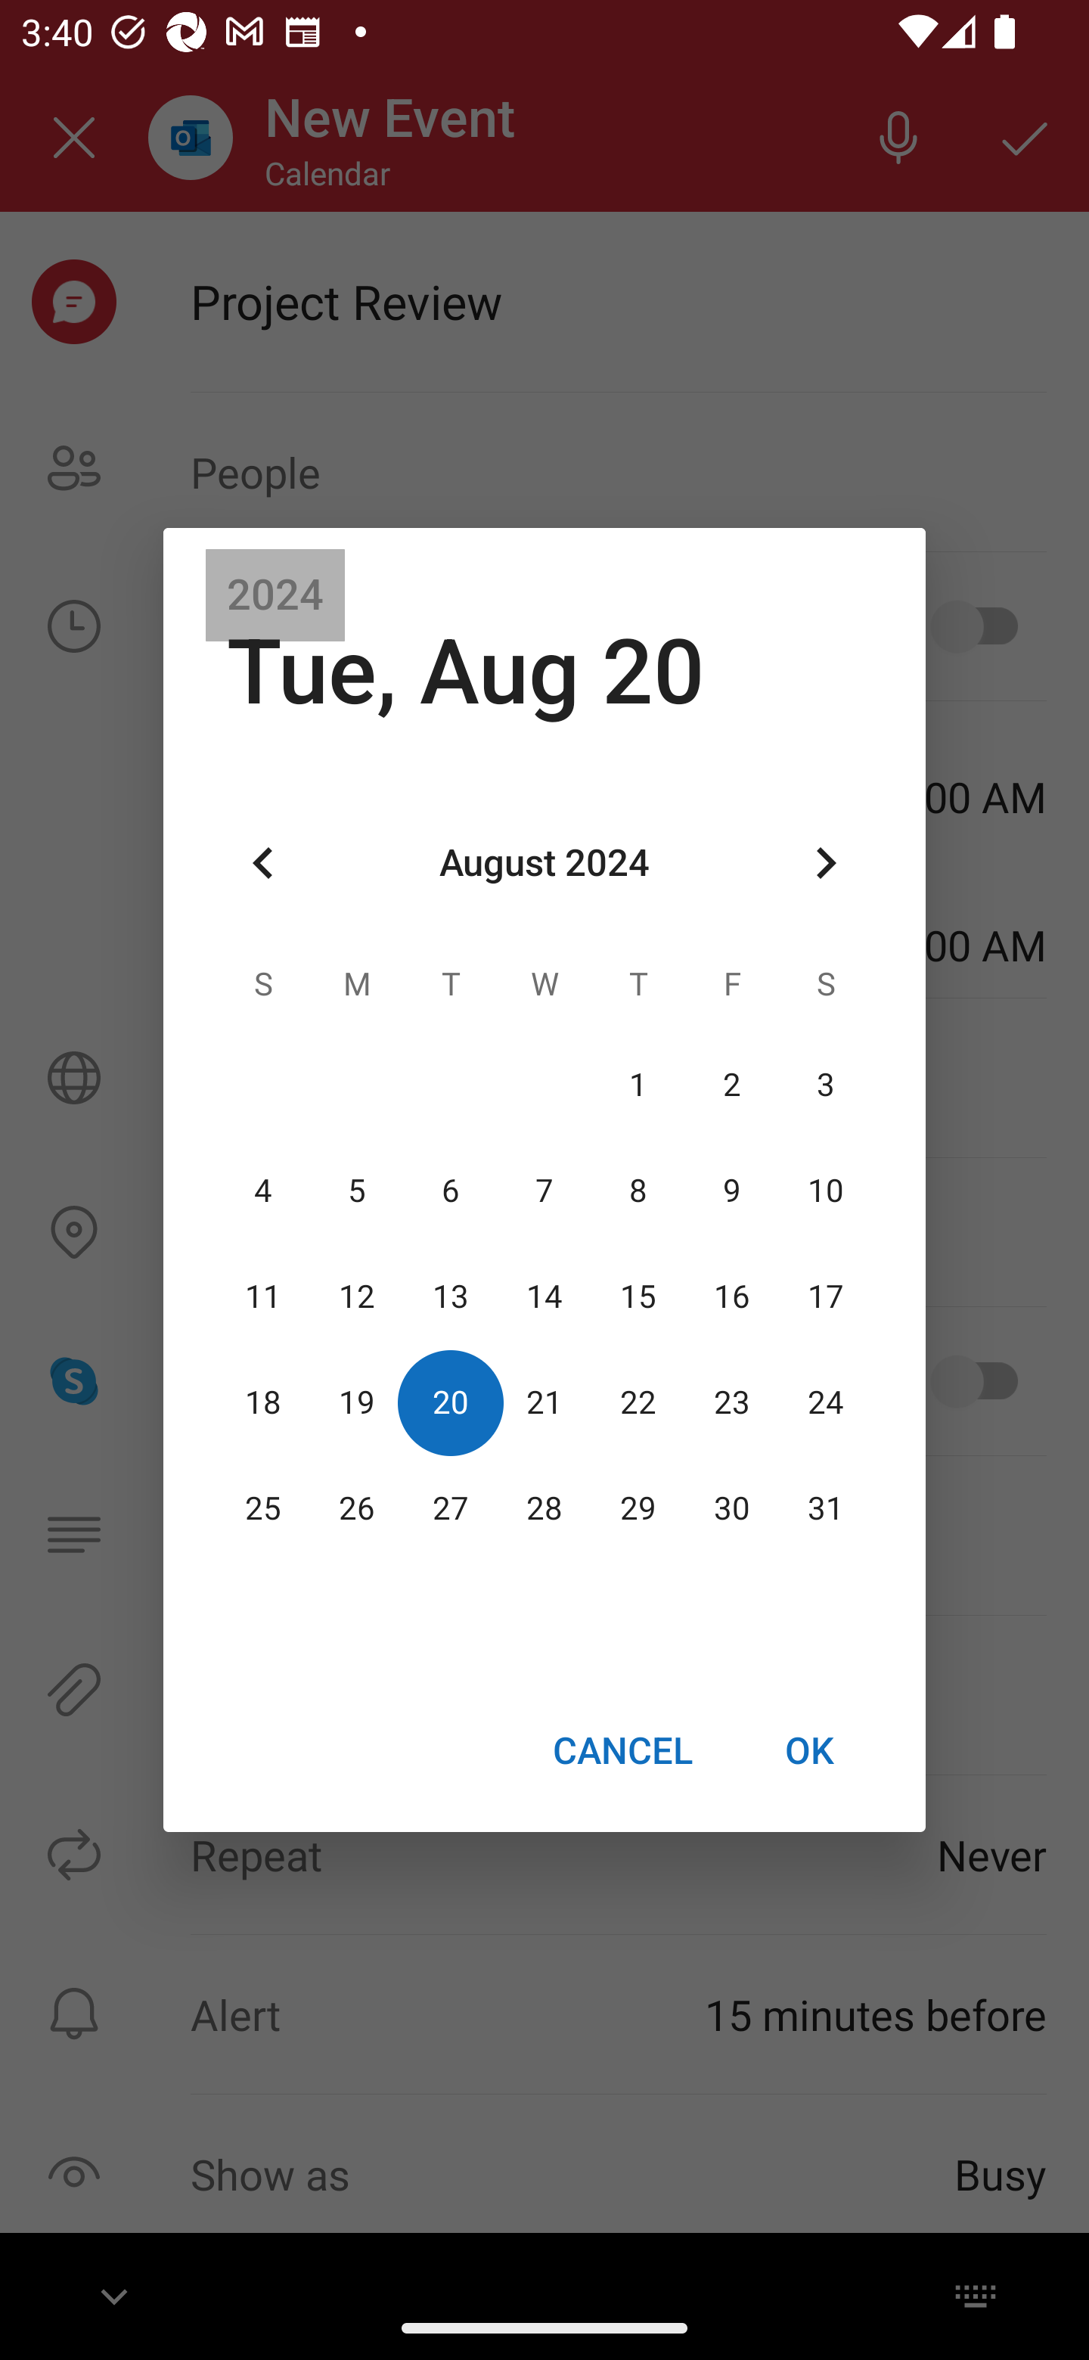 The width and height of the screenshot is (1089, 2360). Describe the element at coordinates (544, 1296) in the screenshot. I see `14 14 August 2024` at that location.